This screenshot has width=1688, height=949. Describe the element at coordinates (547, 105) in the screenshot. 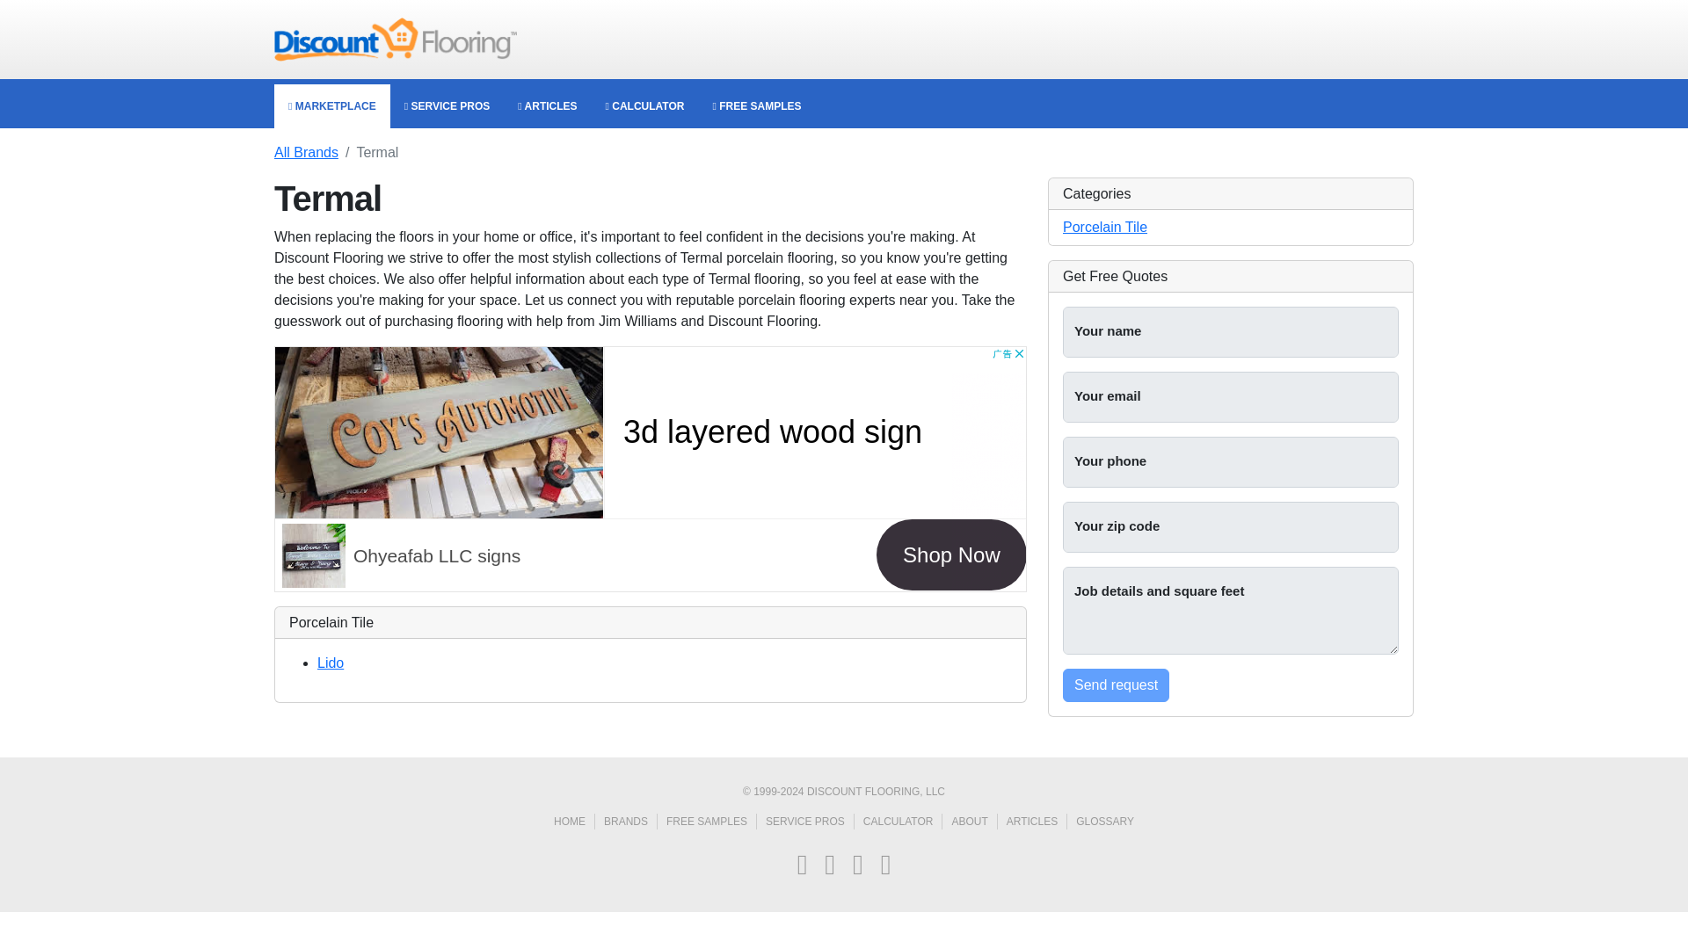

I see `ARTICLES` at that location.